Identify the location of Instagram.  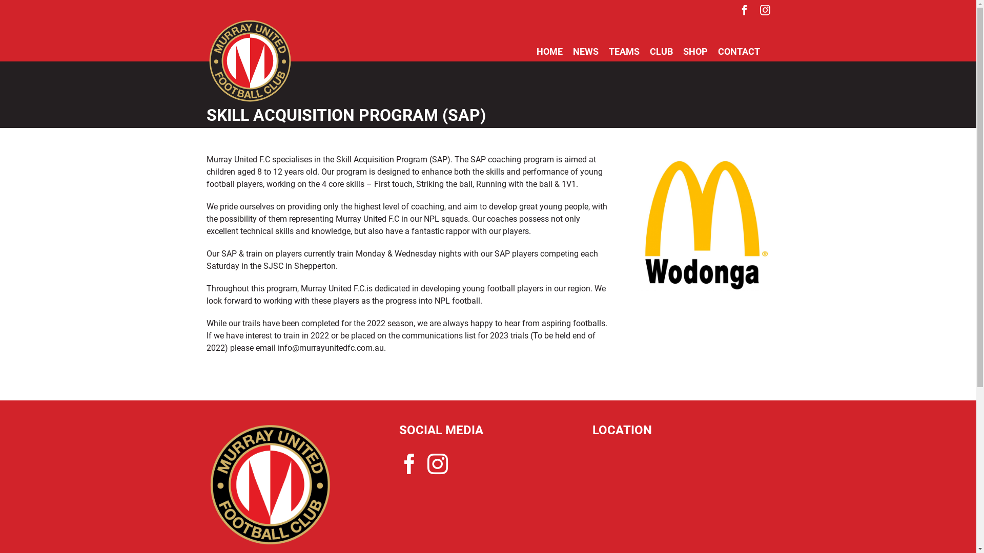
(765, 10).